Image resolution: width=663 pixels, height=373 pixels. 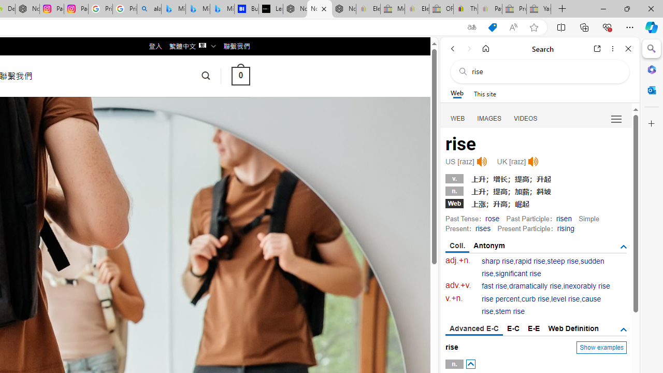 I want to click on   0  , so click(x=240, y=76).